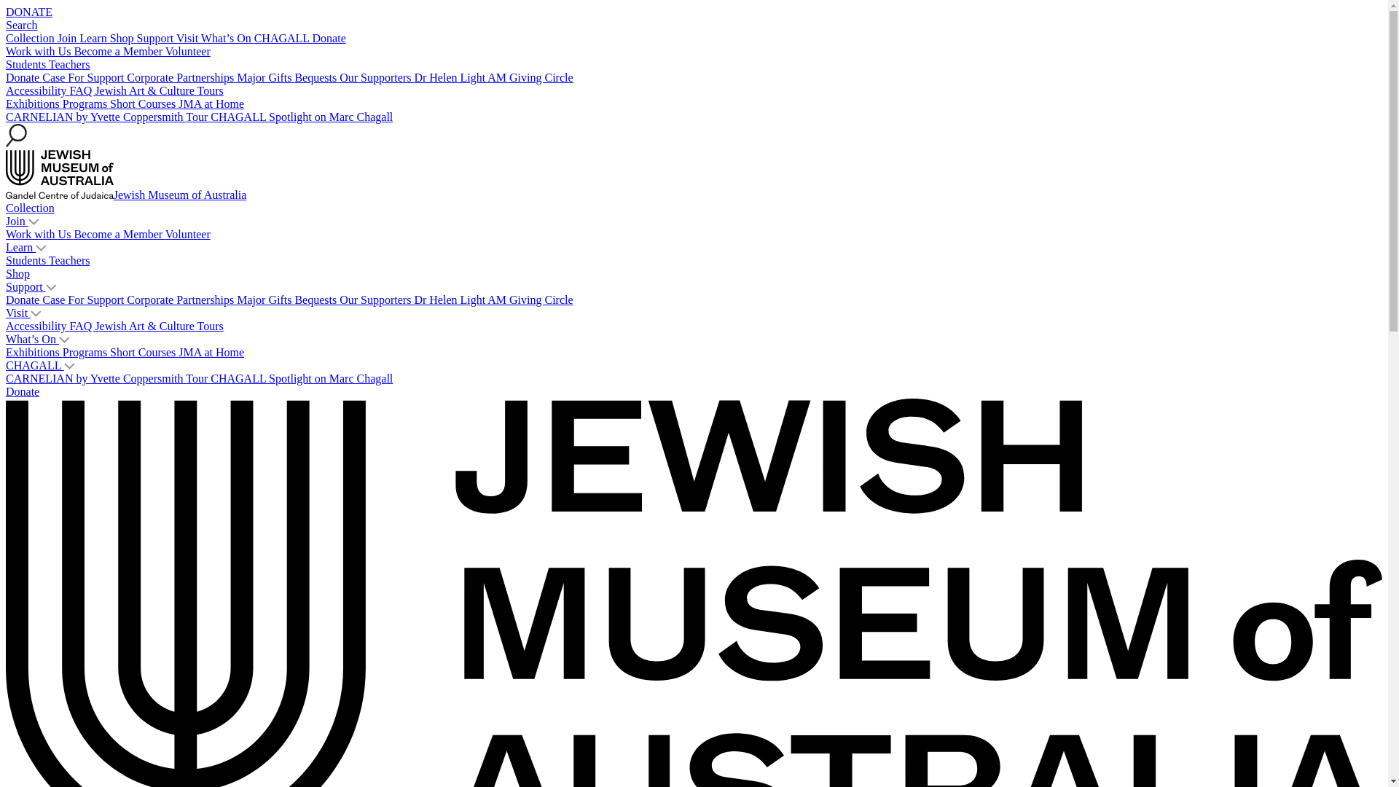  Describe the element at coordinates (182, 300) in the screenshot. I see `Corporate Partnerships` at that location.